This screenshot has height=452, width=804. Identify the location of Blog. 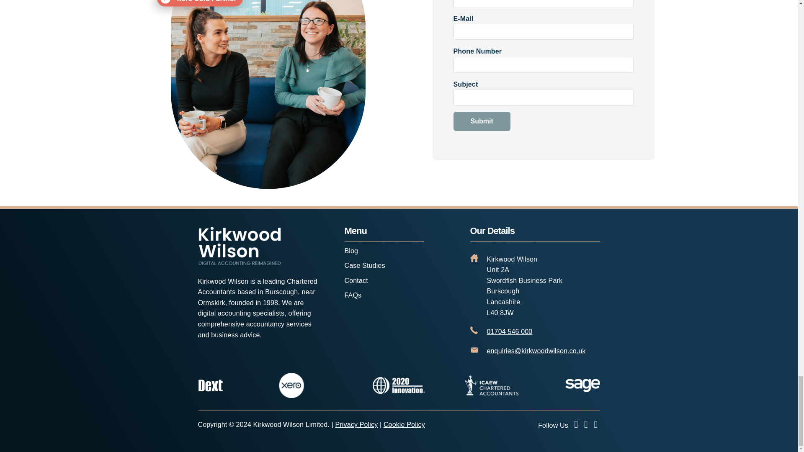
(351, 251).